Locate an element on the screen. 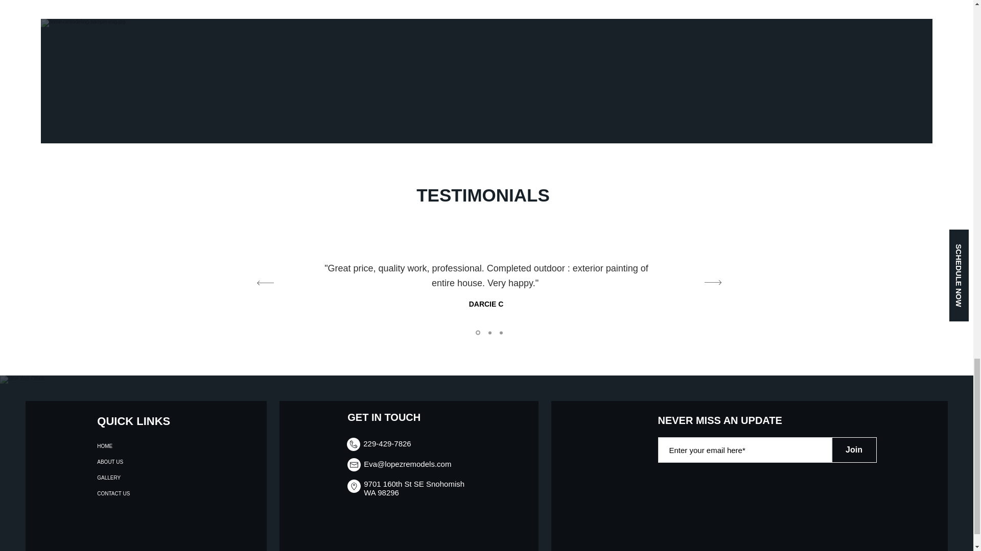  CONTACT US is located at coordinates (130, 493).